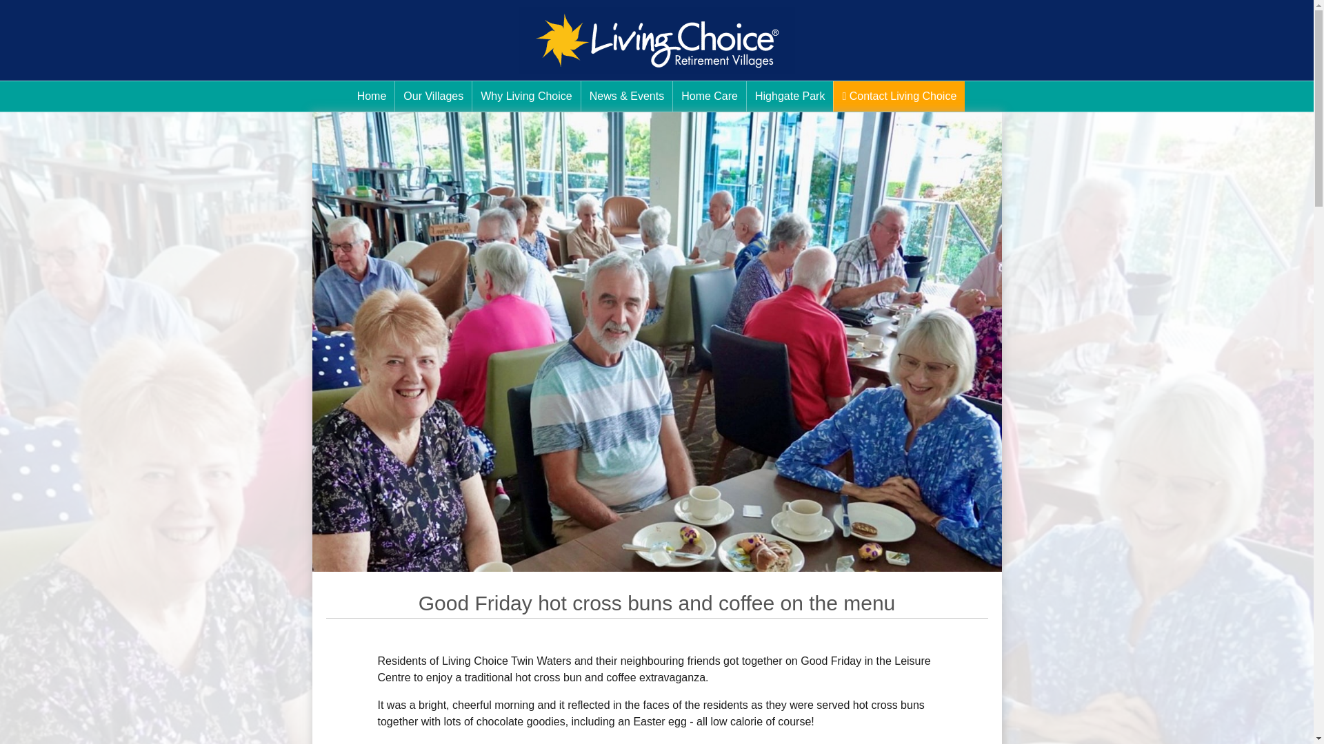 This screenshot has width=1324, height=744. I want to click on LCA Retirement Villages Logo trans white text-01, so click(656, 40).